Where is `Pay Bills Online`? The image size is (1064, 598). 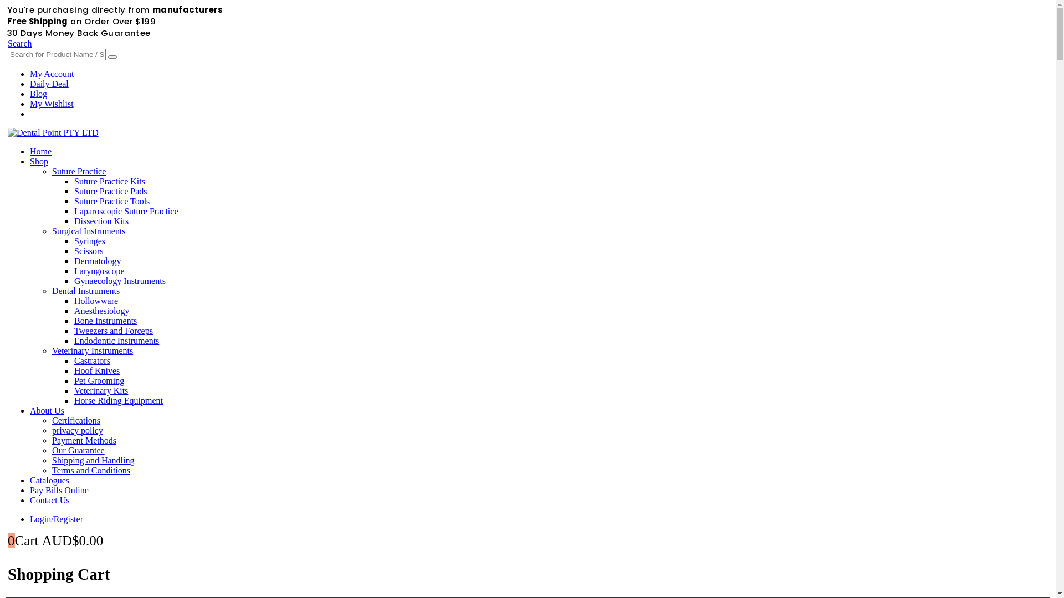 Pay Bills Online is located at coordinates (59, 490).